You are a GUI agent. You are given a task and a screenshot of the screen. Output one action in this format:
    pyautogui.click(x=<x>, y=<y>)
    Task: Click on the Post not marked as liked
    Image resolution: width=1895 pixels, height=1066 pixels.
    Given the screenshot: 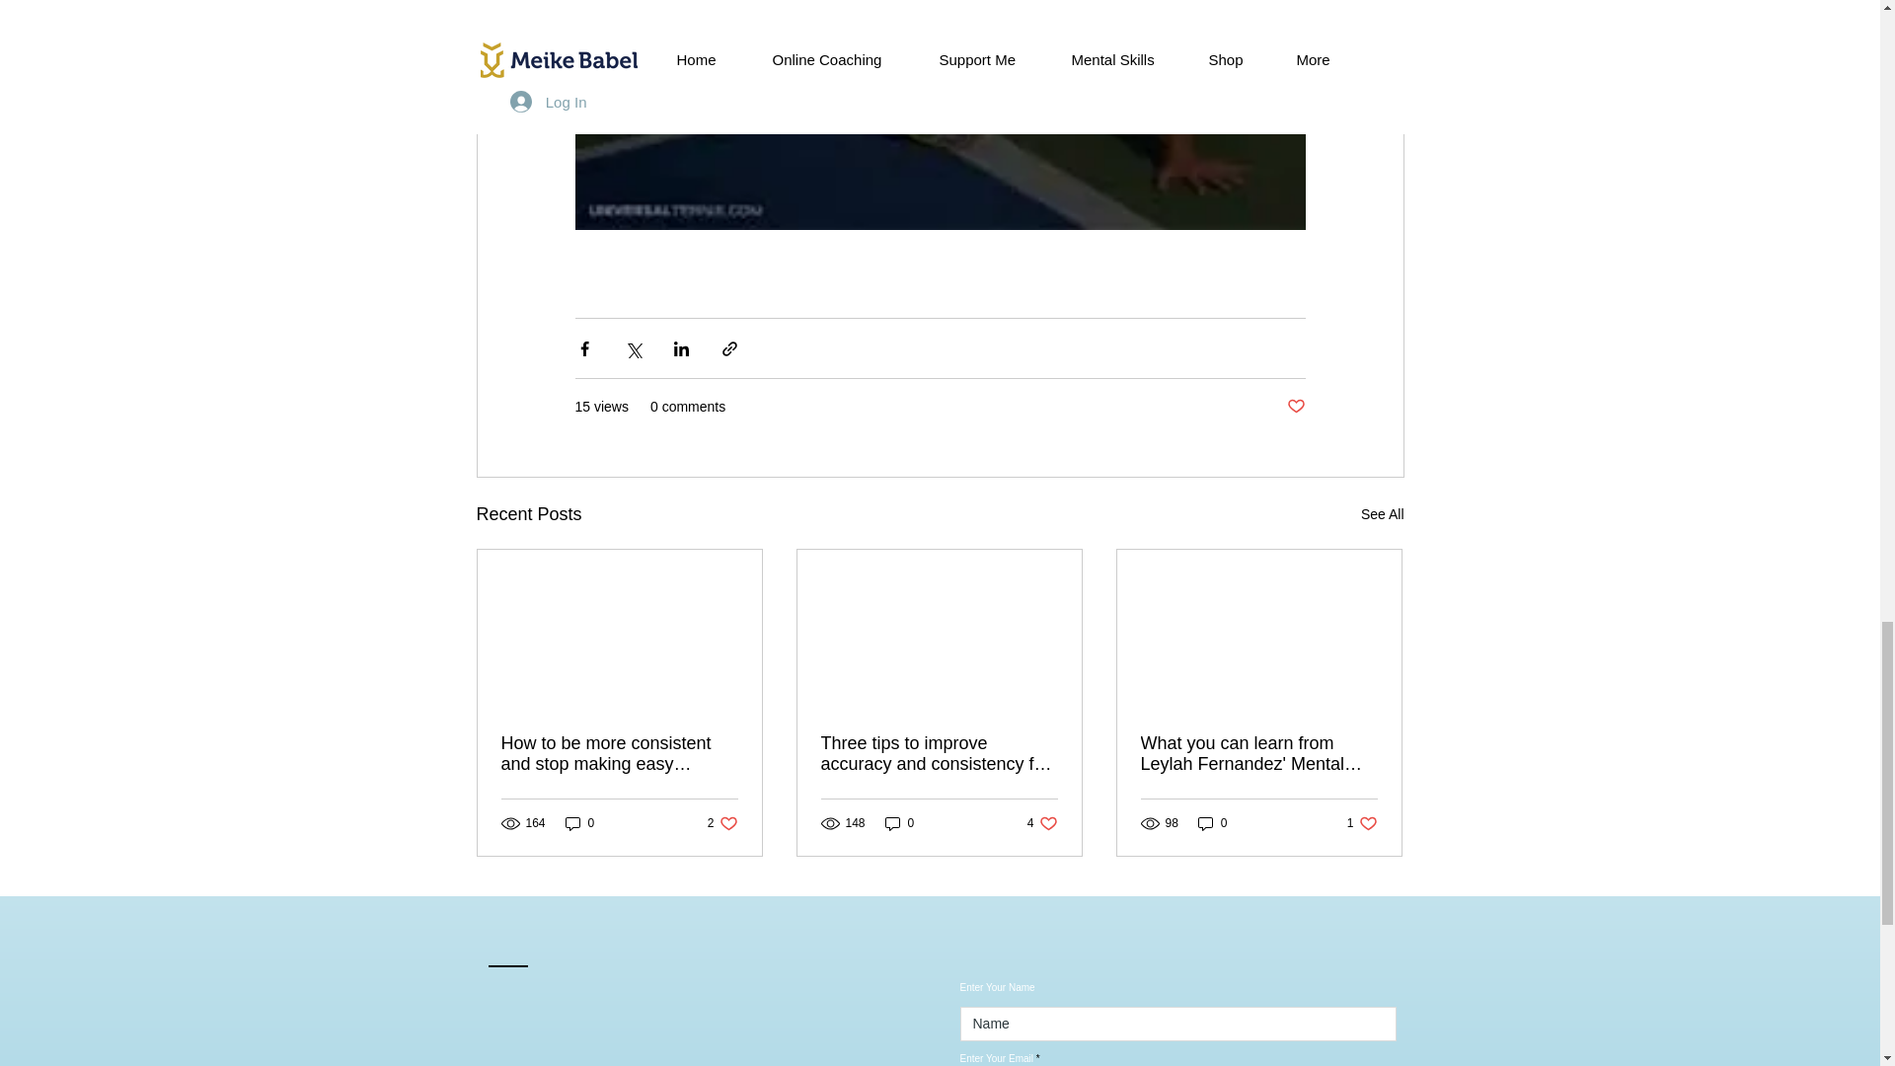 What is the action you would take?
    pyautogui.click(x=1362, y=823)
    